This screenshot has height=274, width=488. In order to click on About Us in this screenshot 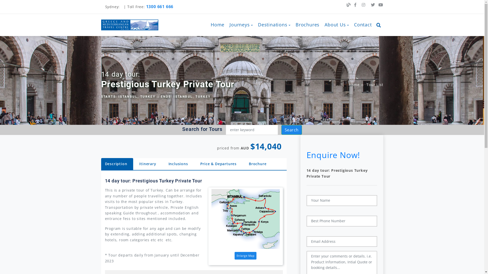, I will do `click(337, 25)`.